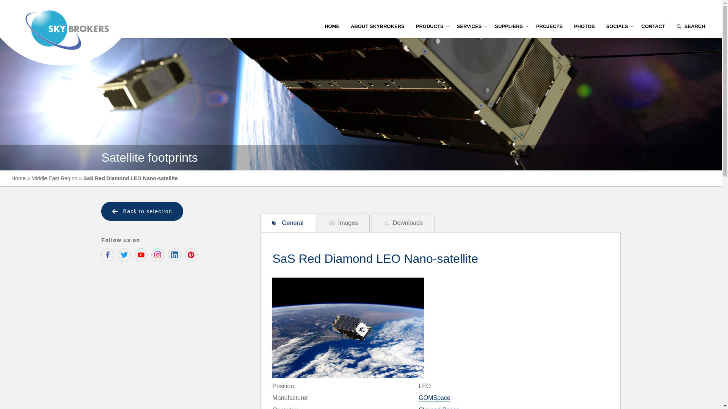  Describe the element at coordinates (124, 254) in the screenshot. I see `Follow Skybrokers on Twitter` at that location.